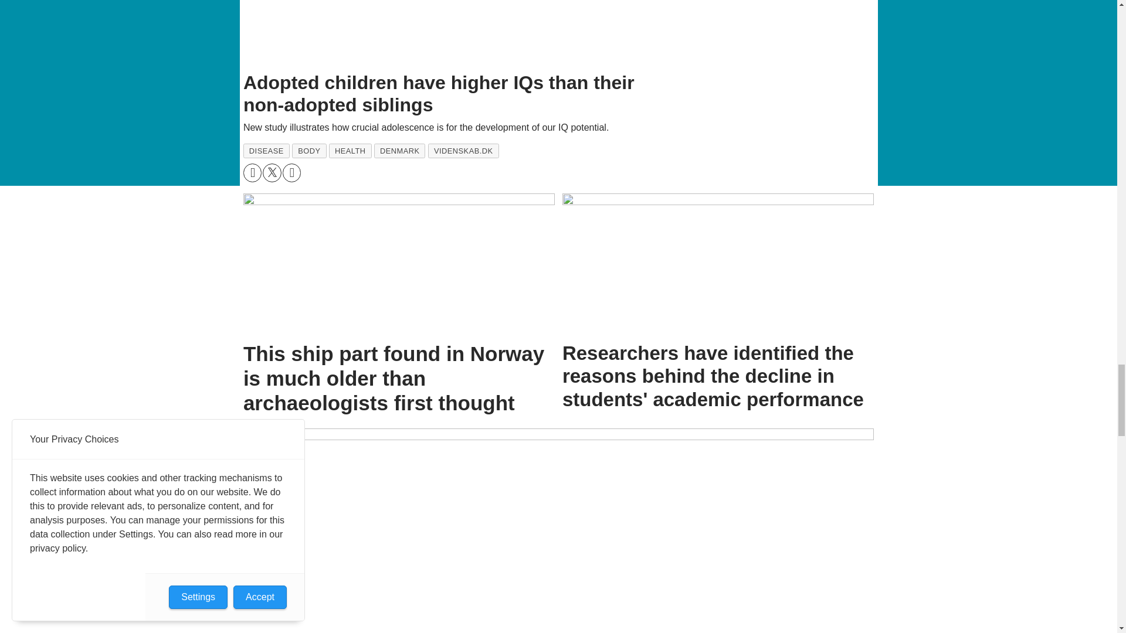 This screenshot has width=1126, height=633. Describe the element at coordinates (266, 151) in the screenshot. I see `DISEASE` at that location.